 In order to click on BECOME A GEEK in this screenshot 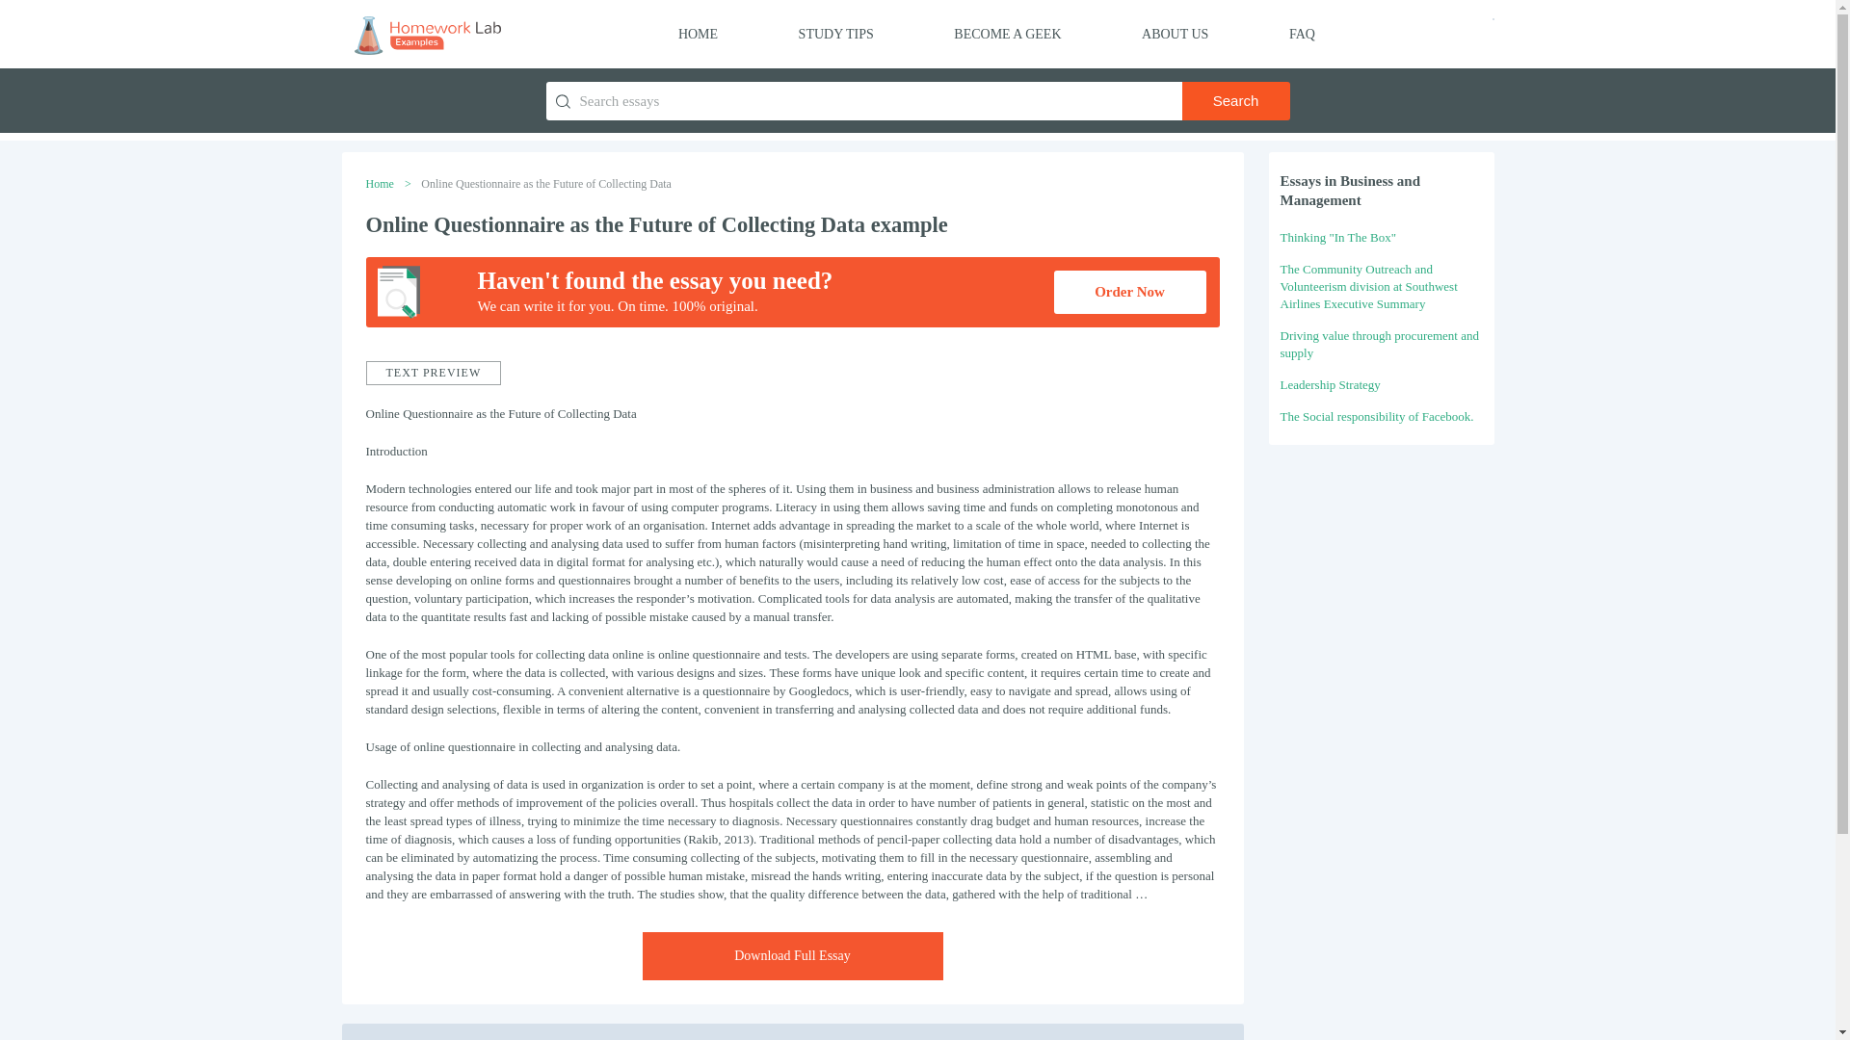, I will do `click(1007, 35)`.